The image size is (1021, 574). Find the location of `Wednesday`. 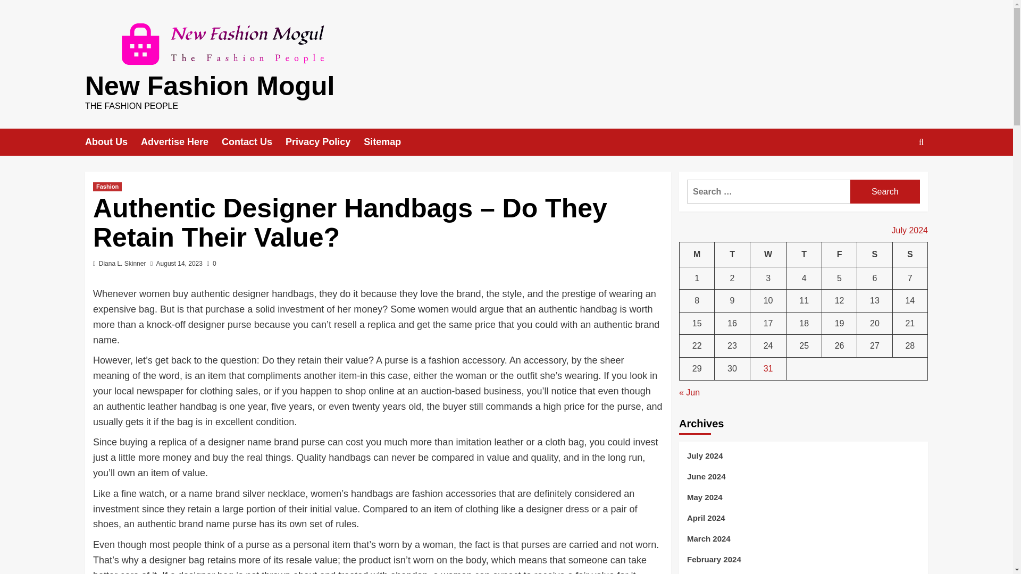

Wednesday is located at coordinates (768, 255).